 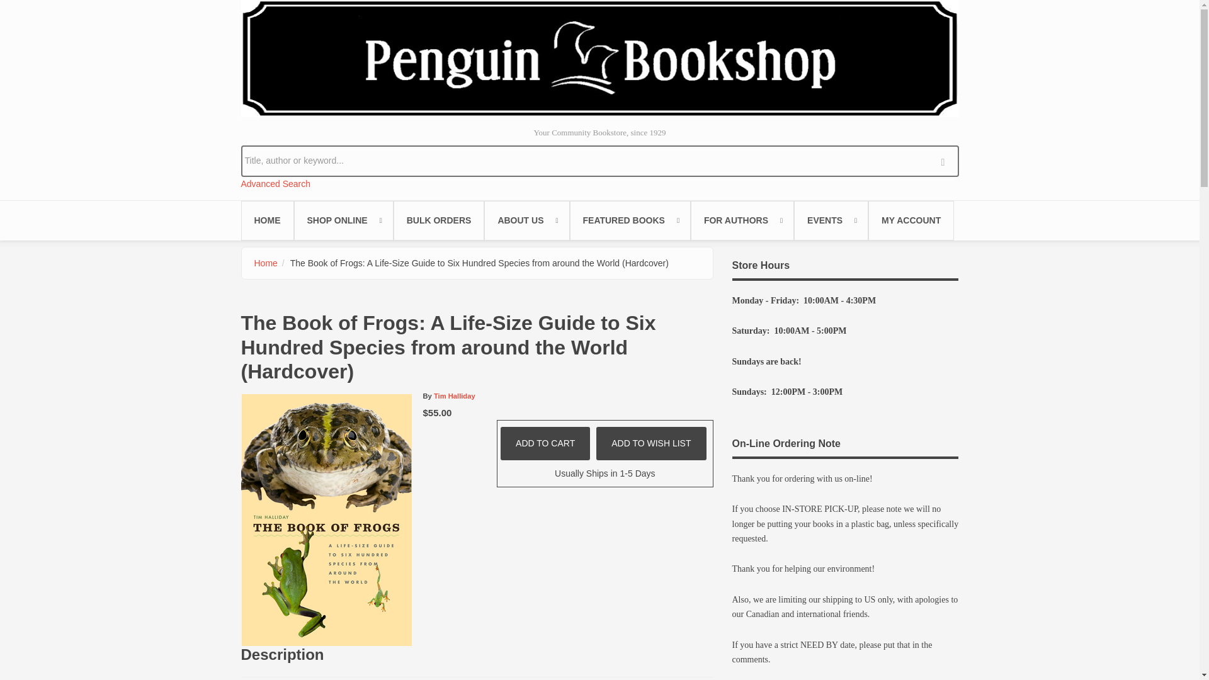 I want to click on Title, author or keyword..., so click(x=599, y=160).